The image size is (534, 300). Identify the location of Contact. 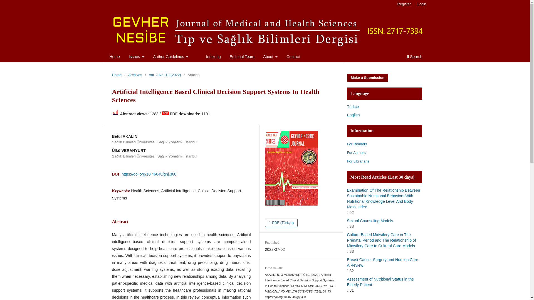
(293, 57).